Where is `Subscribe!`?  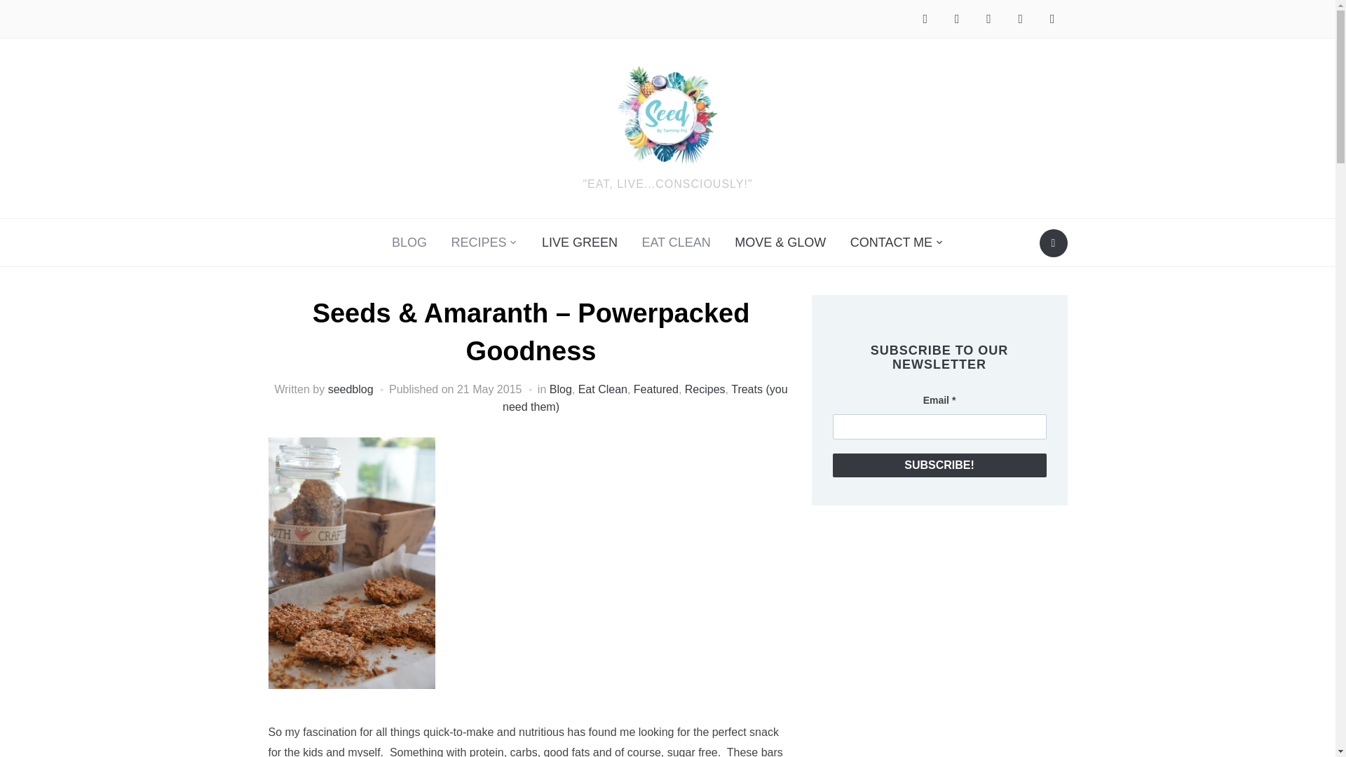
Subscribe! is located at coordinates (939, 465).